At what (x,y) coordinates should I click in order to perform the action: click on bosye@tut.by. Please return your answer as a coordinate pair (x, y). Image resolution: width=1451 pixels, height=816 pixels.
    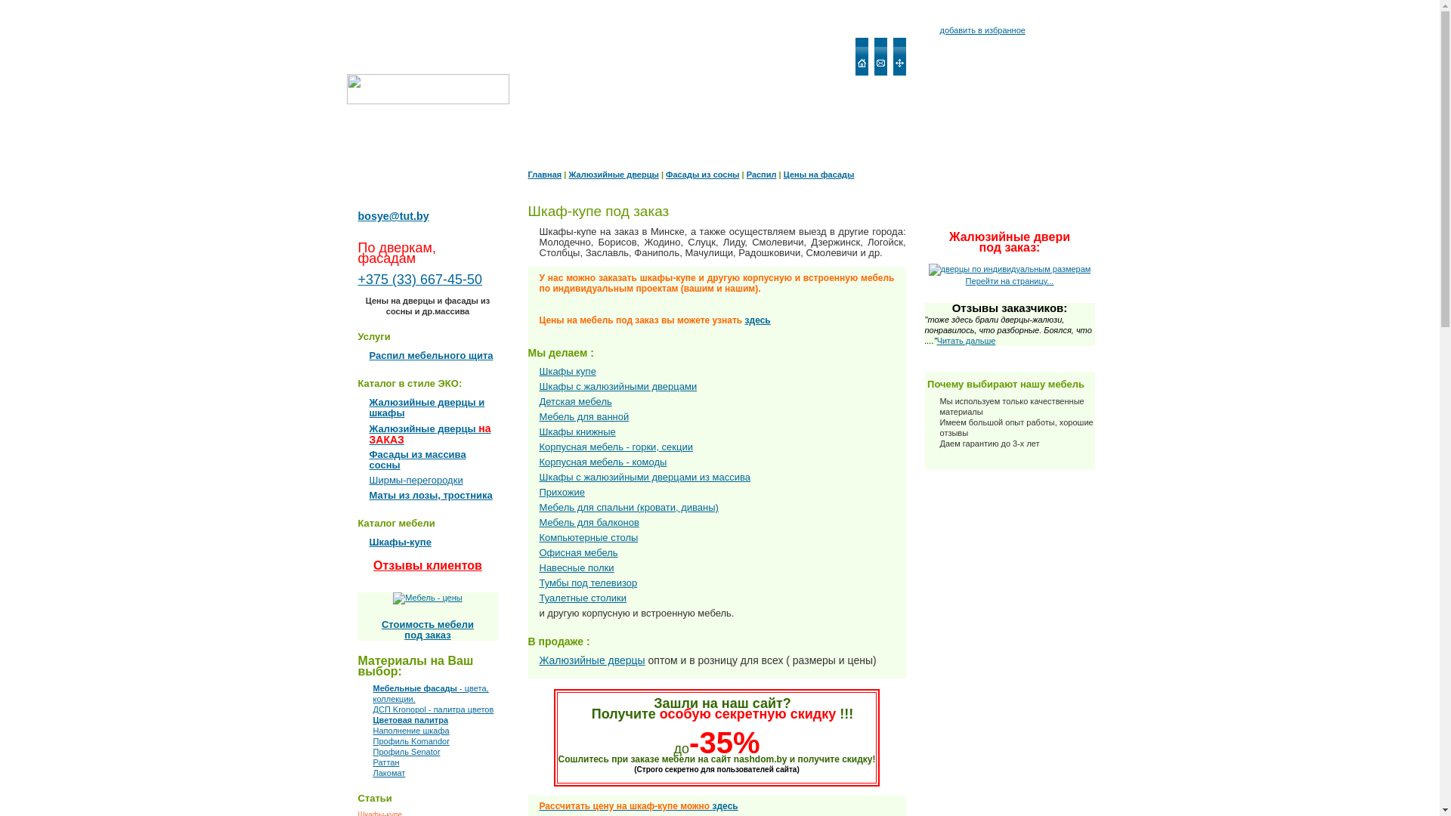
    Looking at the image, I should click on (394, 216).